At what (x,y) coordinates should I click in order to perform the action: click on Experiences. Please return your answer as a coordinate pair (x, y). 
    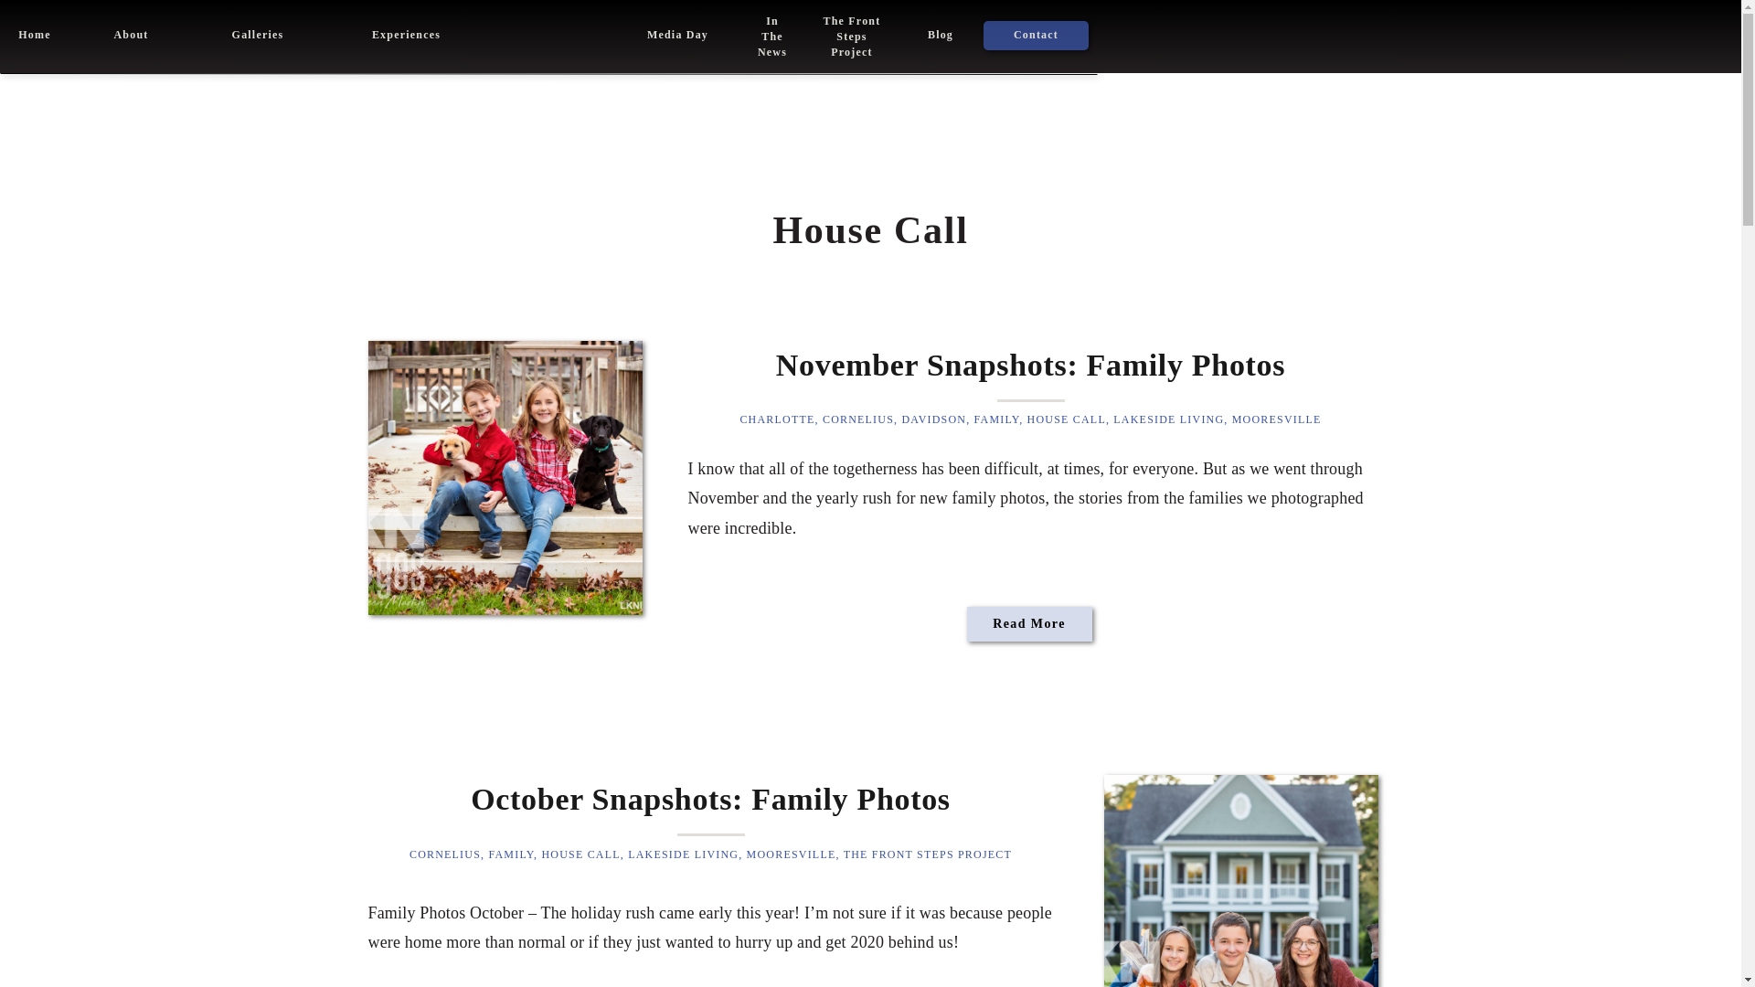
    Looking at the image, I should click on (1240, 881).